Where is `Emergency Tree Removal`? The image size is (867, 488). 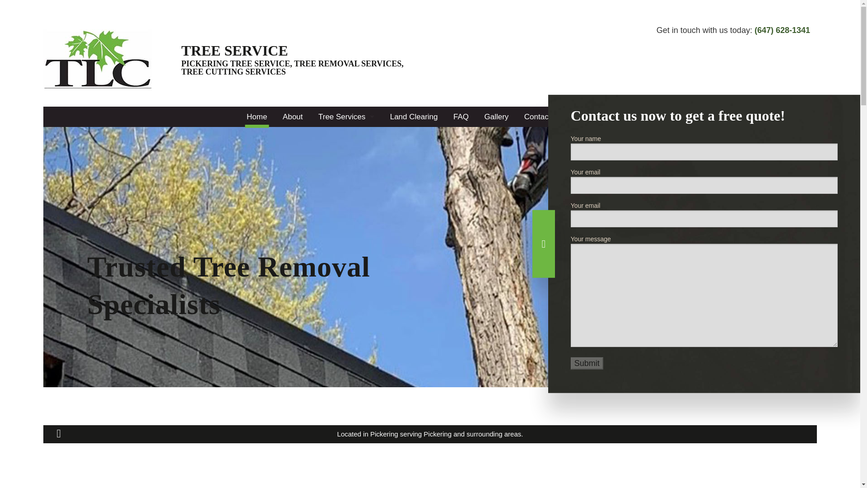
Emergency Tree Removal is located at coordinates (346, 155).